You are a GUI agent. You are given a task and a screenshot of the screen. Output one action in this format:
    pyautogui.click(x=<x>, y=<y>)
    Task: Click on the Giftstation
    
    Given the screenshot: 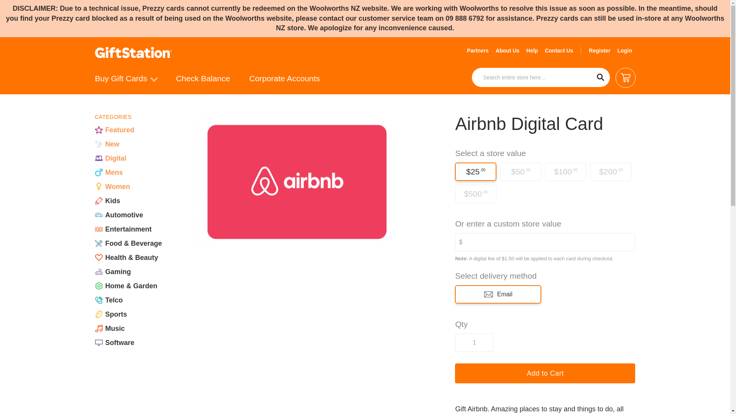 What is the action you would take?
    pyautogui.click(x=133, y=53)
    